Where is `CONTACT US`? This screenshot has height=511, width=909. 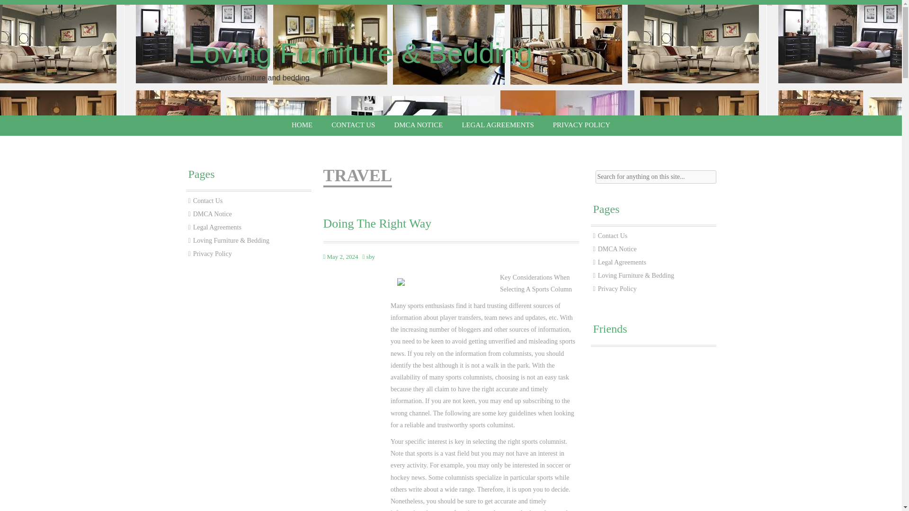
CONTACT US is located at coordinates (353, 125).